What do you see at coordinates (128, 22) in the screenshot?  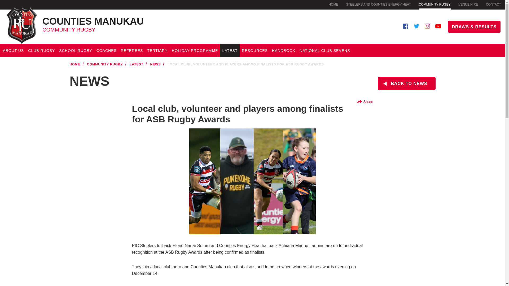 I see `ABOUT US` at bounding box center [128, 22].